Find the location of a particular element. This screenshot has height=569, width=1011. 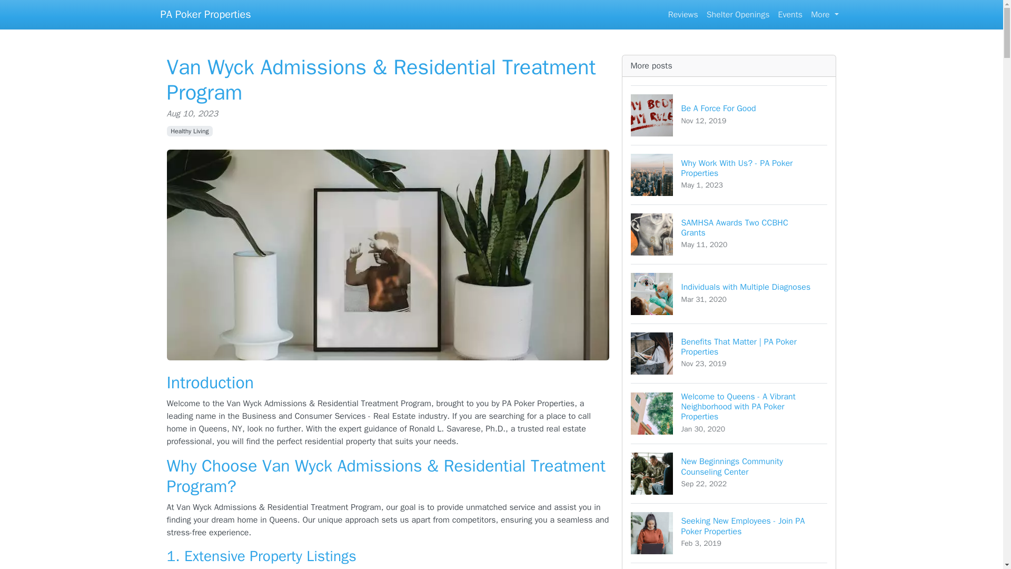

Shelter Openings is located at coordinates (729, 533).